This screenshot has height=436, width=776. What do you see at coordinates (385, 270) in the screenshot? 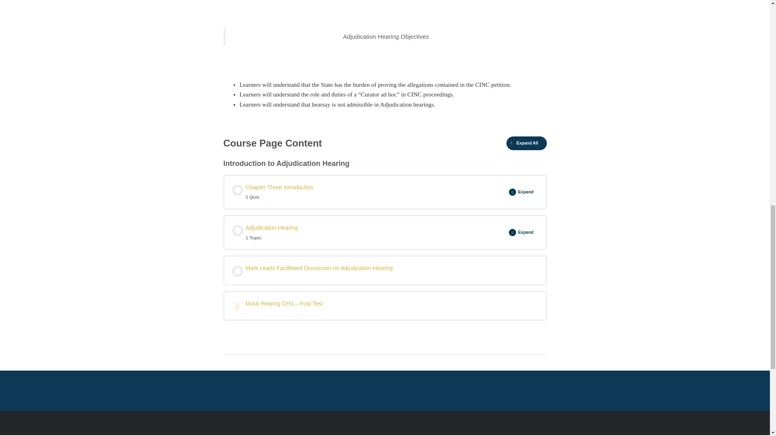
I see `Mark Leads Facilitated Discussion on Adjudication Hearing` at bounding box center [385, 270].